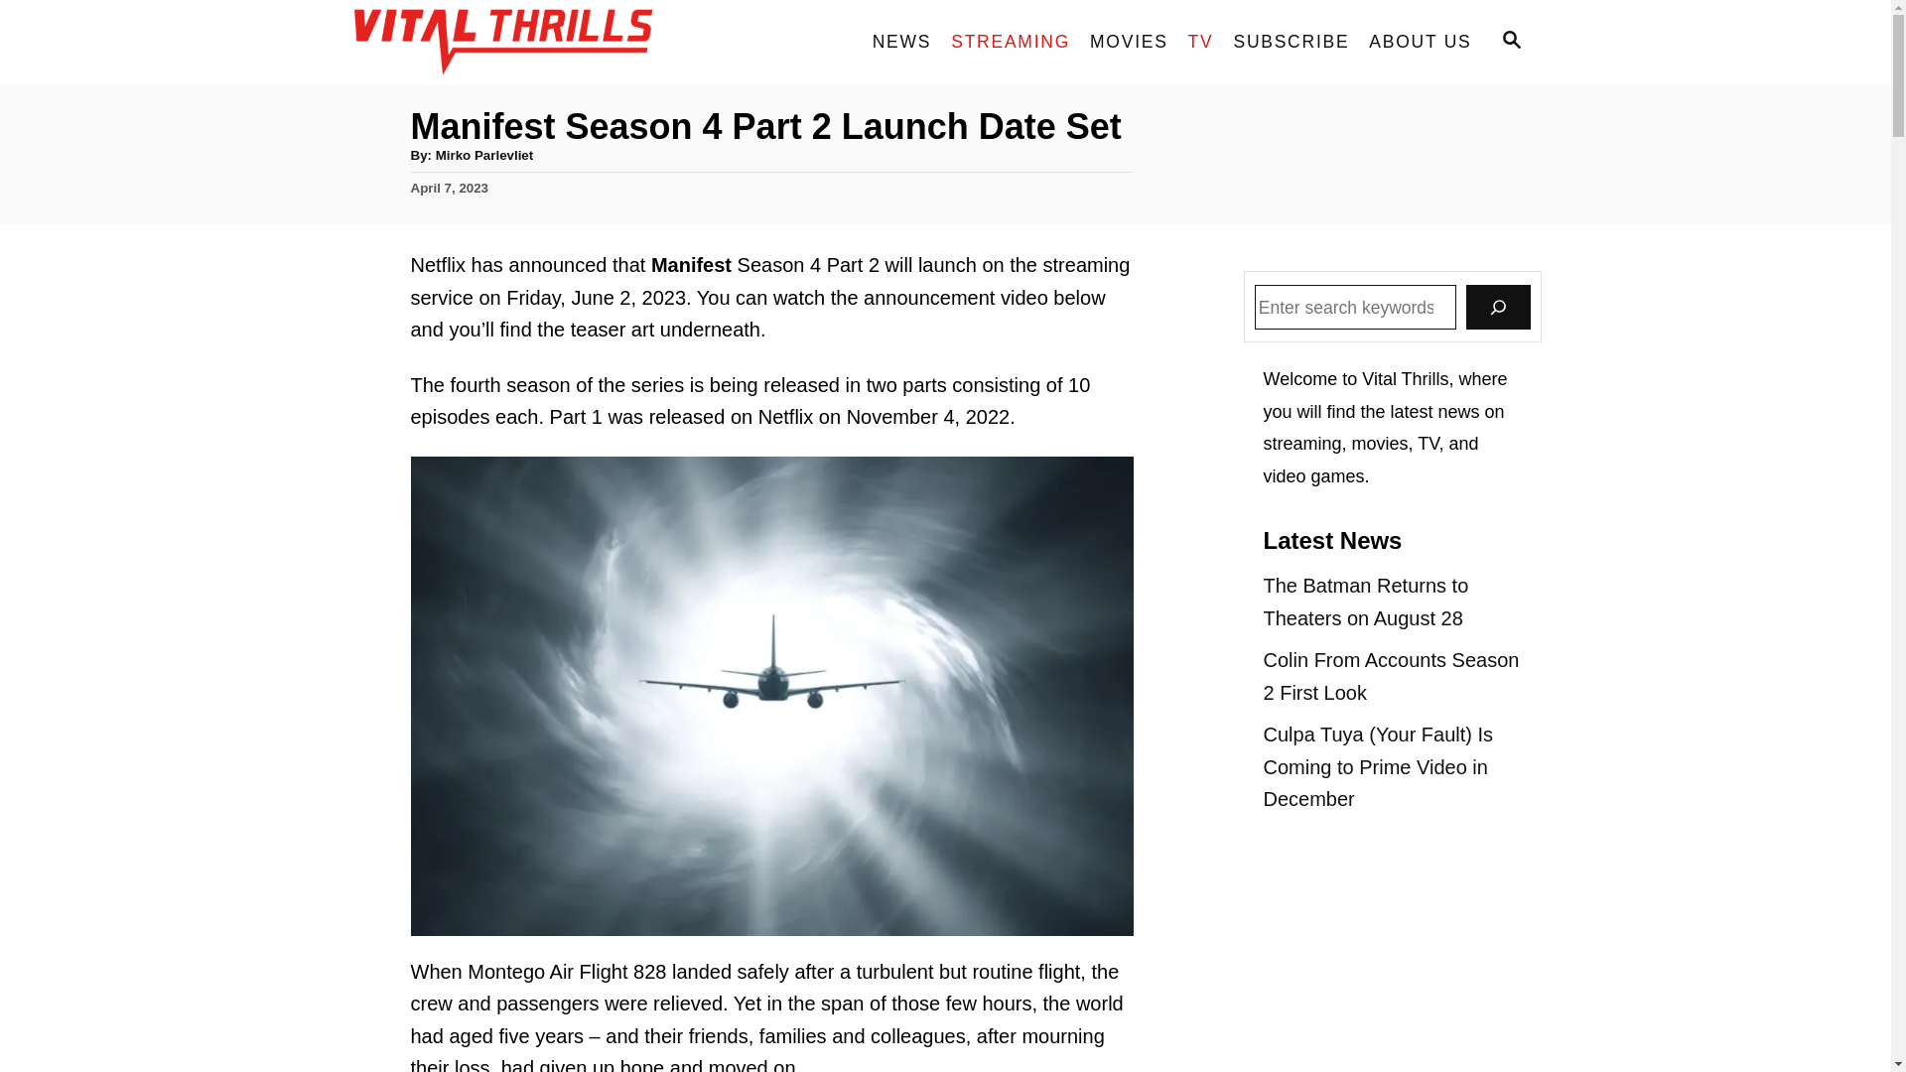 The image size is (1906, 1072). I want to click on Mirko Parlevliet, so click(484, 155).